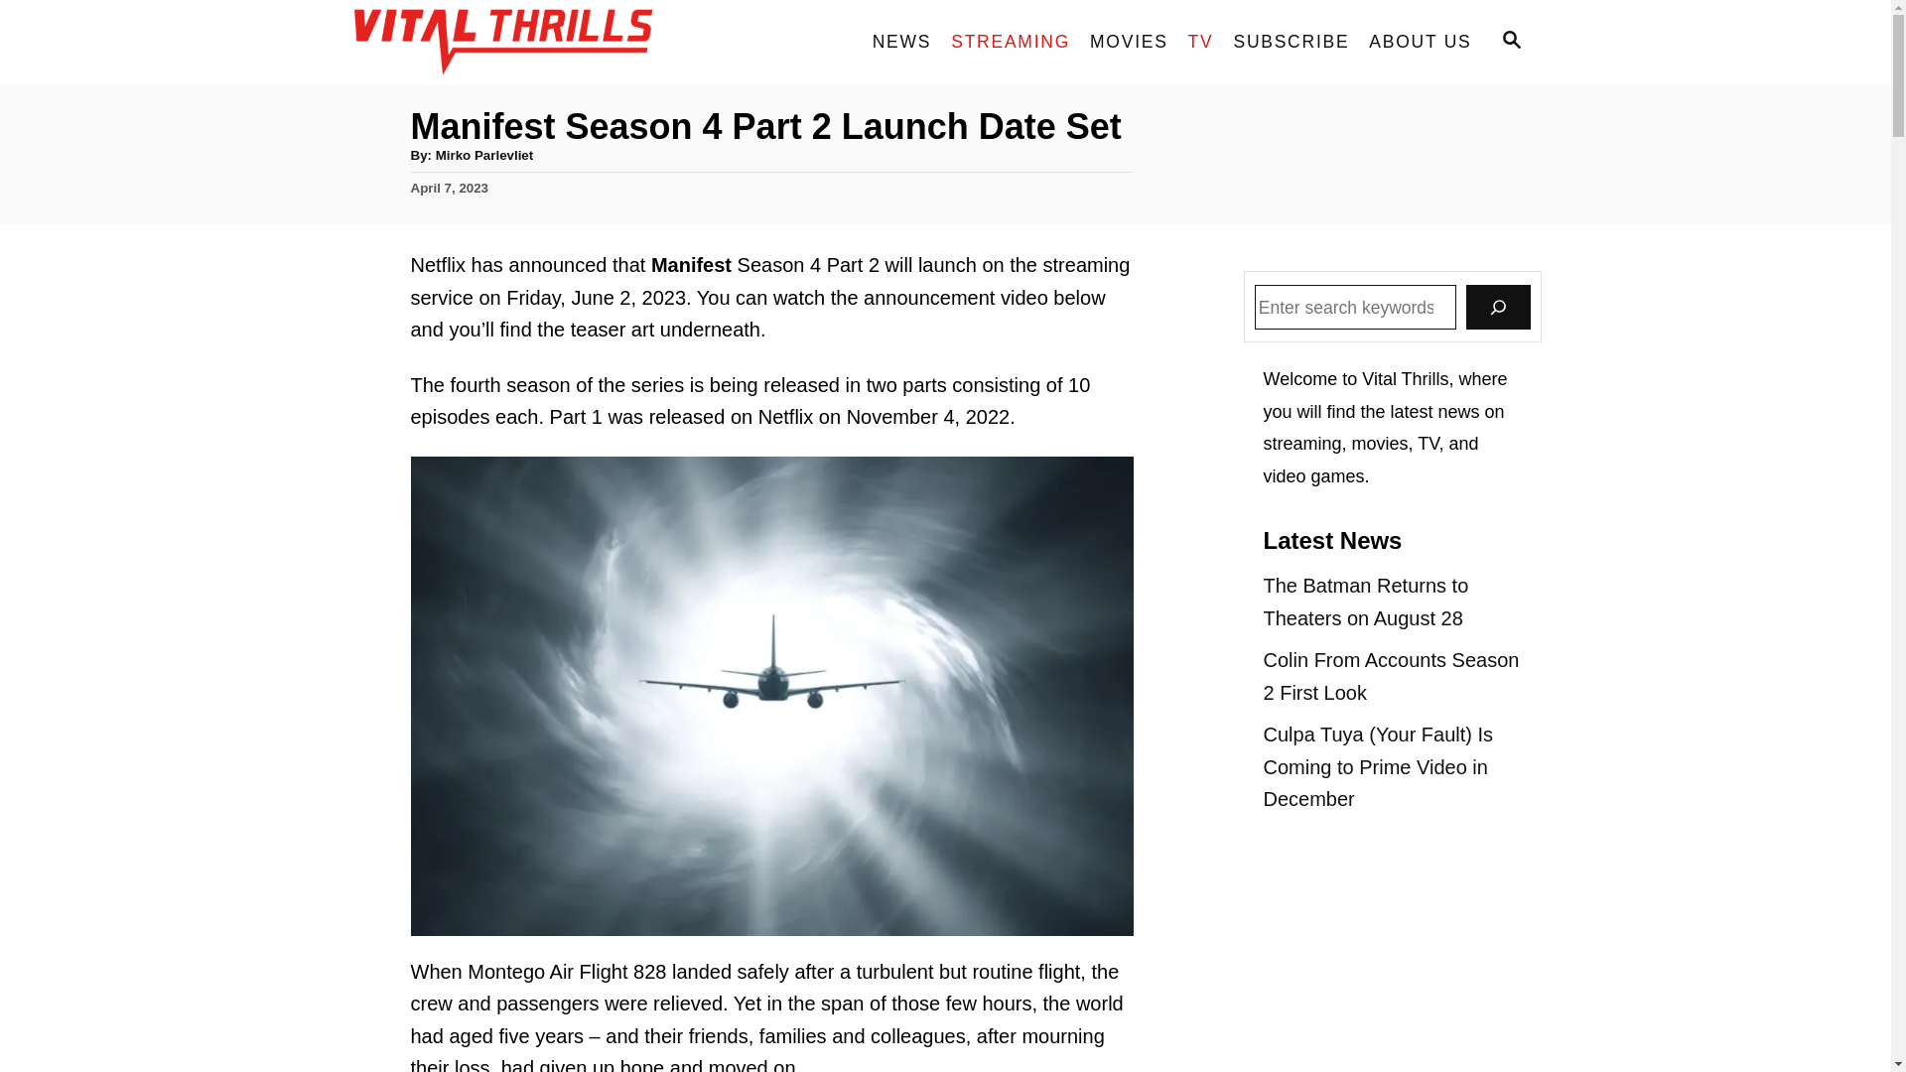 The image size is (1906, 1072). I want to click on Mirko Parlevliet, so click(484, 155).